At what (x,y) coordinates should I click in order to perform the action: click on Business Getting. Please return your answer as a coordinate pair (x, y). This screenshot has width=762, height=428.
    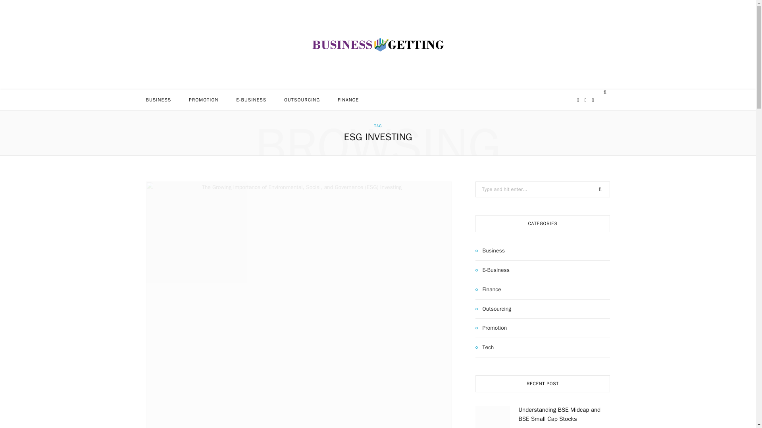
    Looking at the image, I should click on (378, 44).